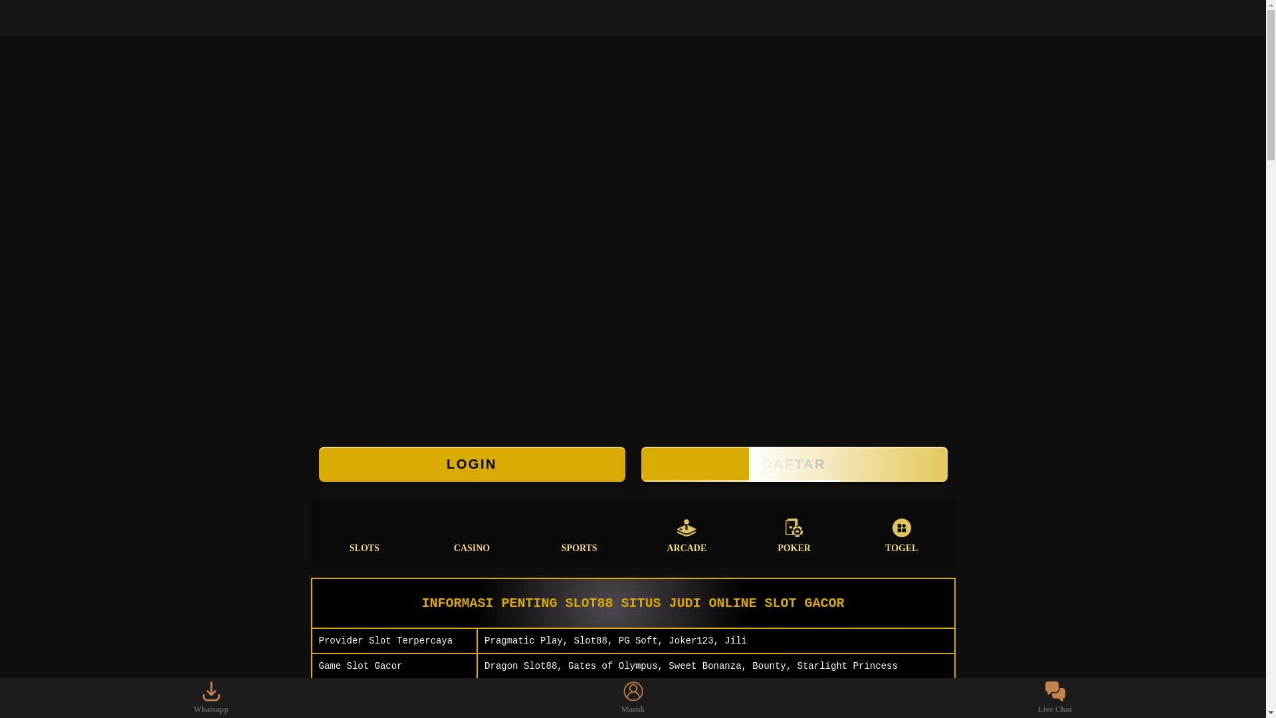 Image resolution: width=1276 pixels, height=718 pixels. What do you see at coordinates (794, 464) in the screenshot?
I see `DAFTAR` at bounding box center [794, 464].